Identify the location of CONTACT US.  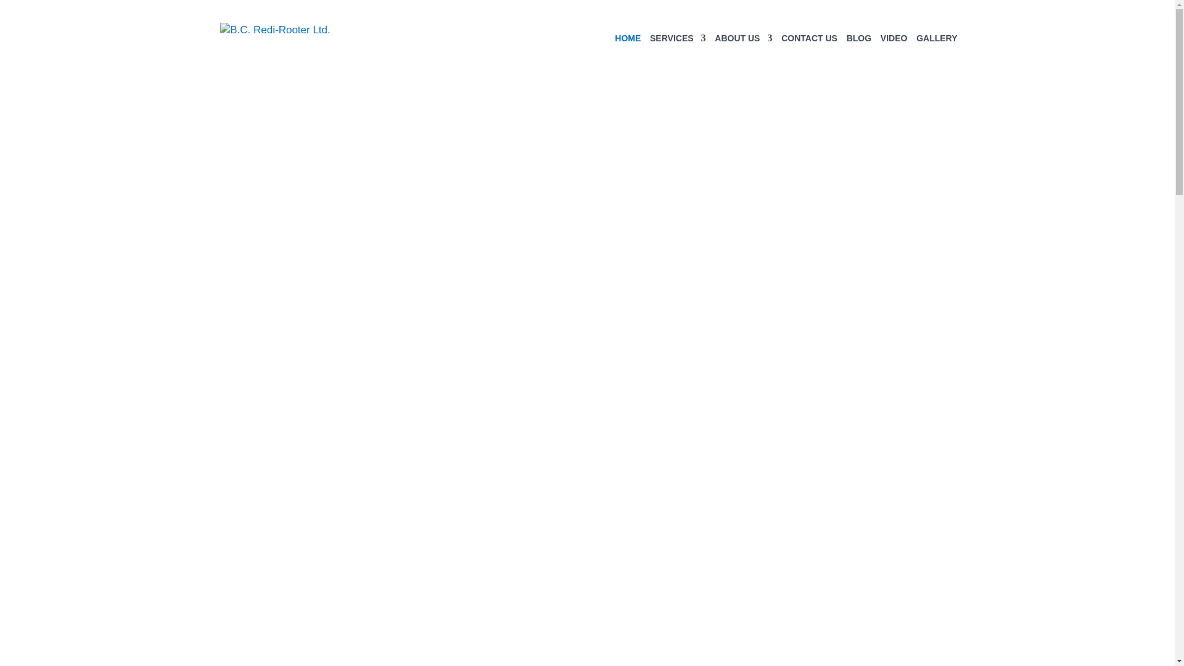
(809, 55).